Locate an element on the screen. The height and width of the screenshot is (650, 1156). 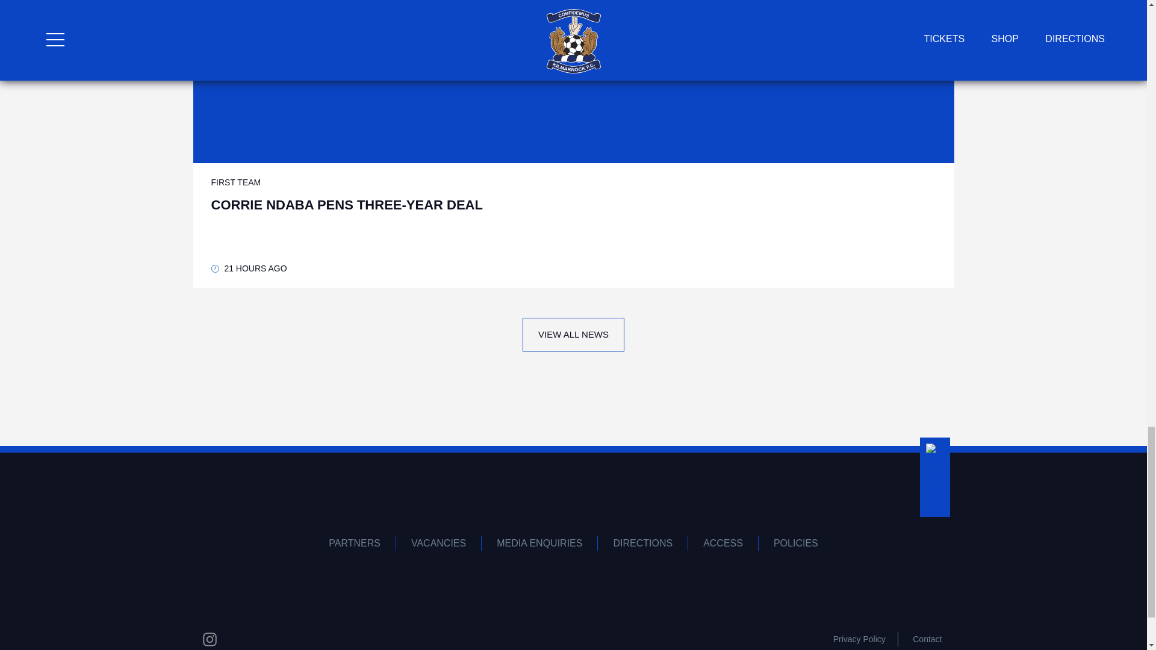
MEDIA ENQUIRIES is located at coordinates (539, 543).